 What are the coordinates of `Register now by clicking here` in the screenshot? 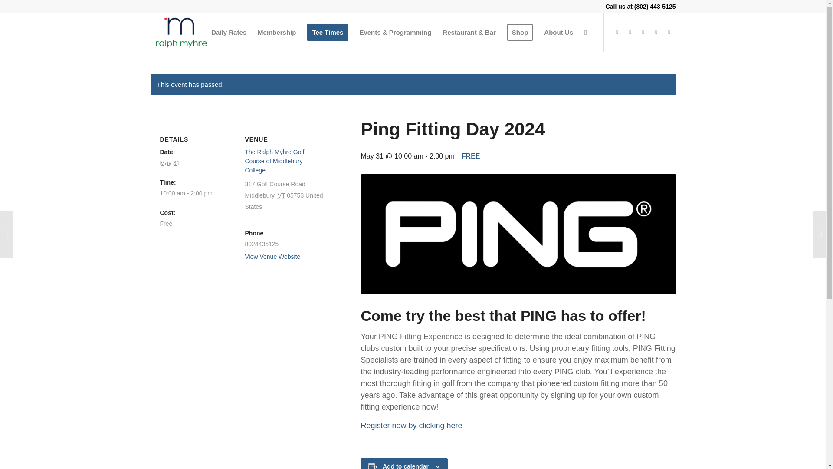 It's located at (411, 426).